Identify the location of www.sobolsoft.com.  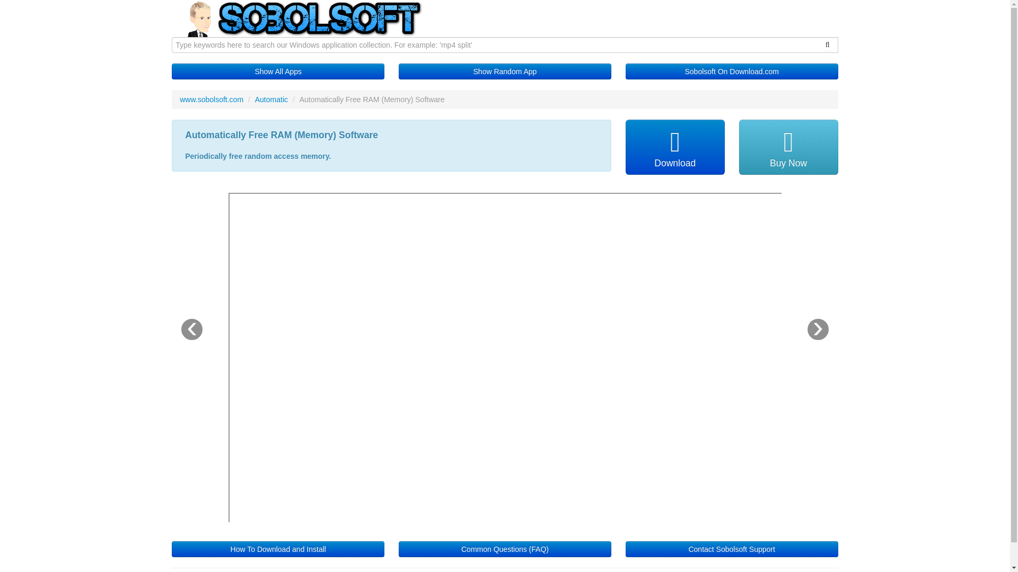
(211, 100).